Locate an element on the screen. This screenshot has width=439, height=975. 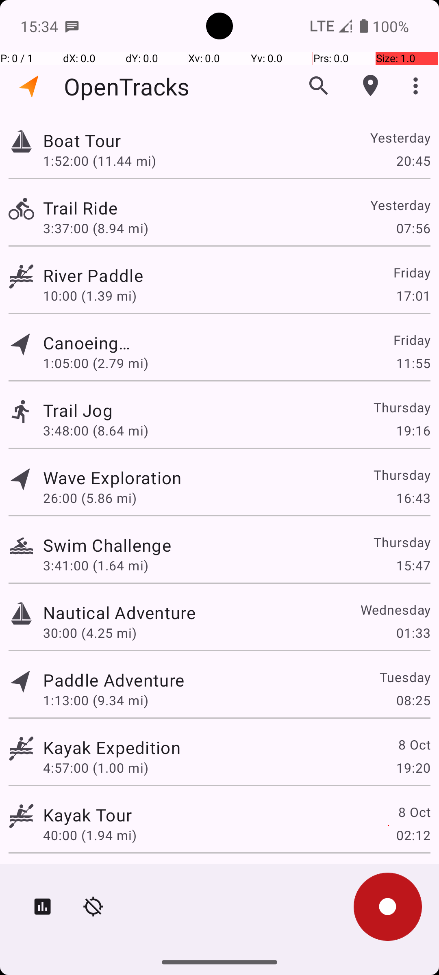
17:01 is located at coordinates (413, 296).